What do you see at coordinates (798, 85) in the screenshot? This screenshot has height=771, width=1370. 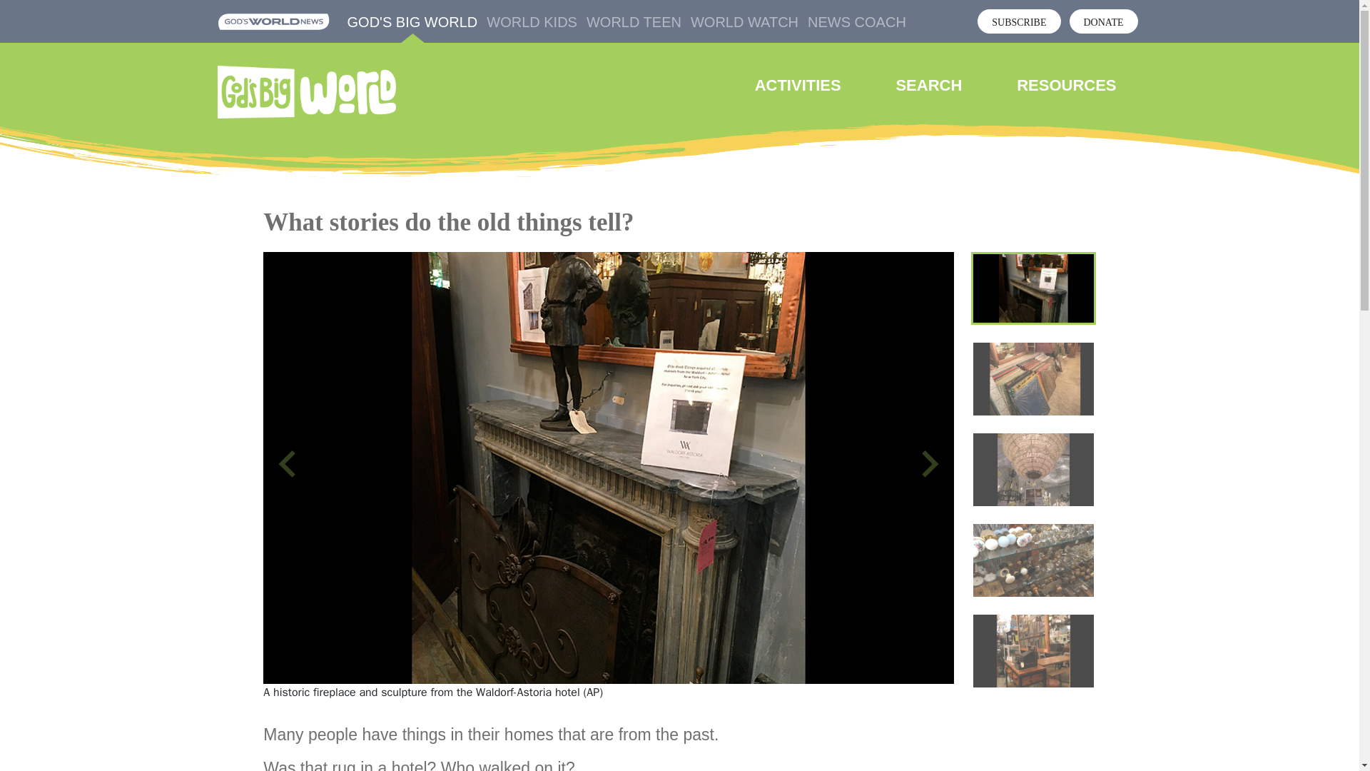 I see `ACTIVITIES` at bounding box center [798, 85].